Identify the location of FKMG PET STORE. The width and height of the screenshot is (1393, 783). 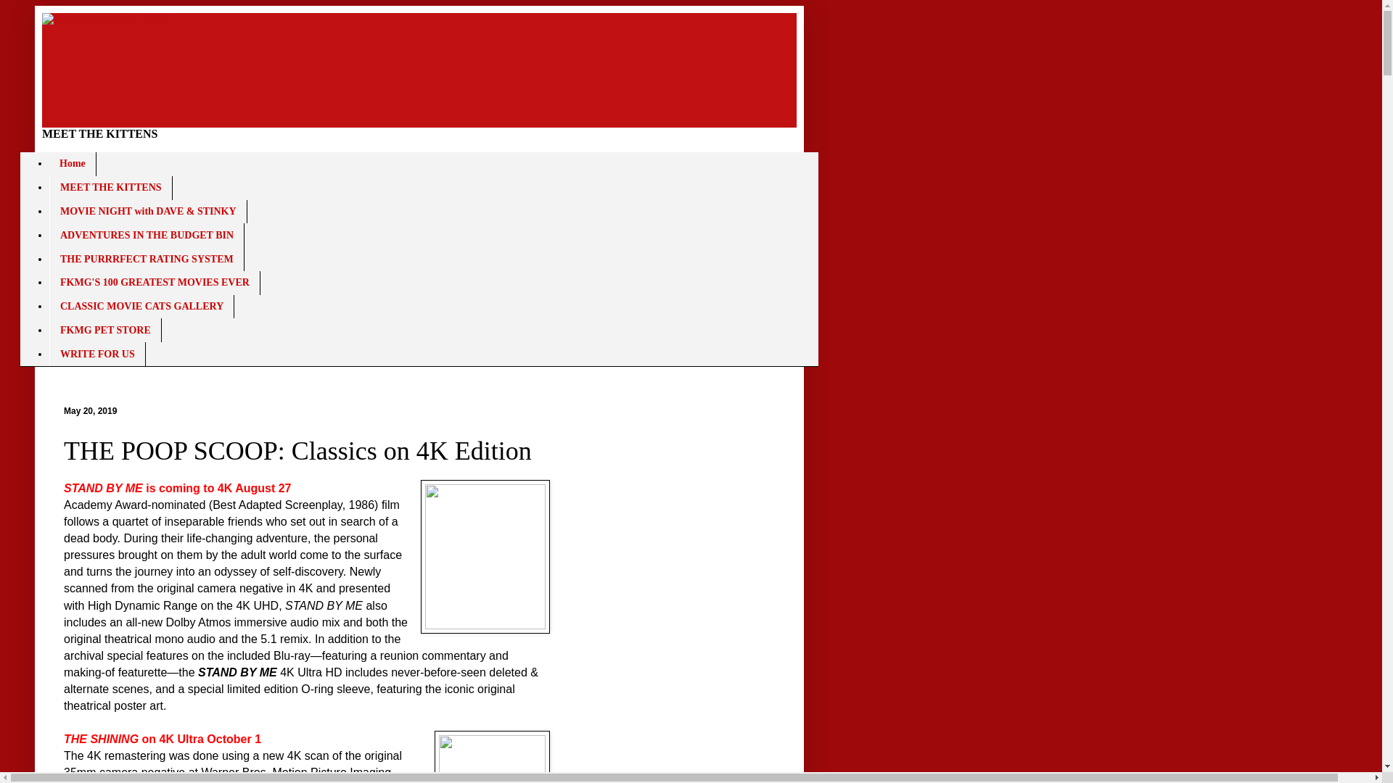
(104, 329).